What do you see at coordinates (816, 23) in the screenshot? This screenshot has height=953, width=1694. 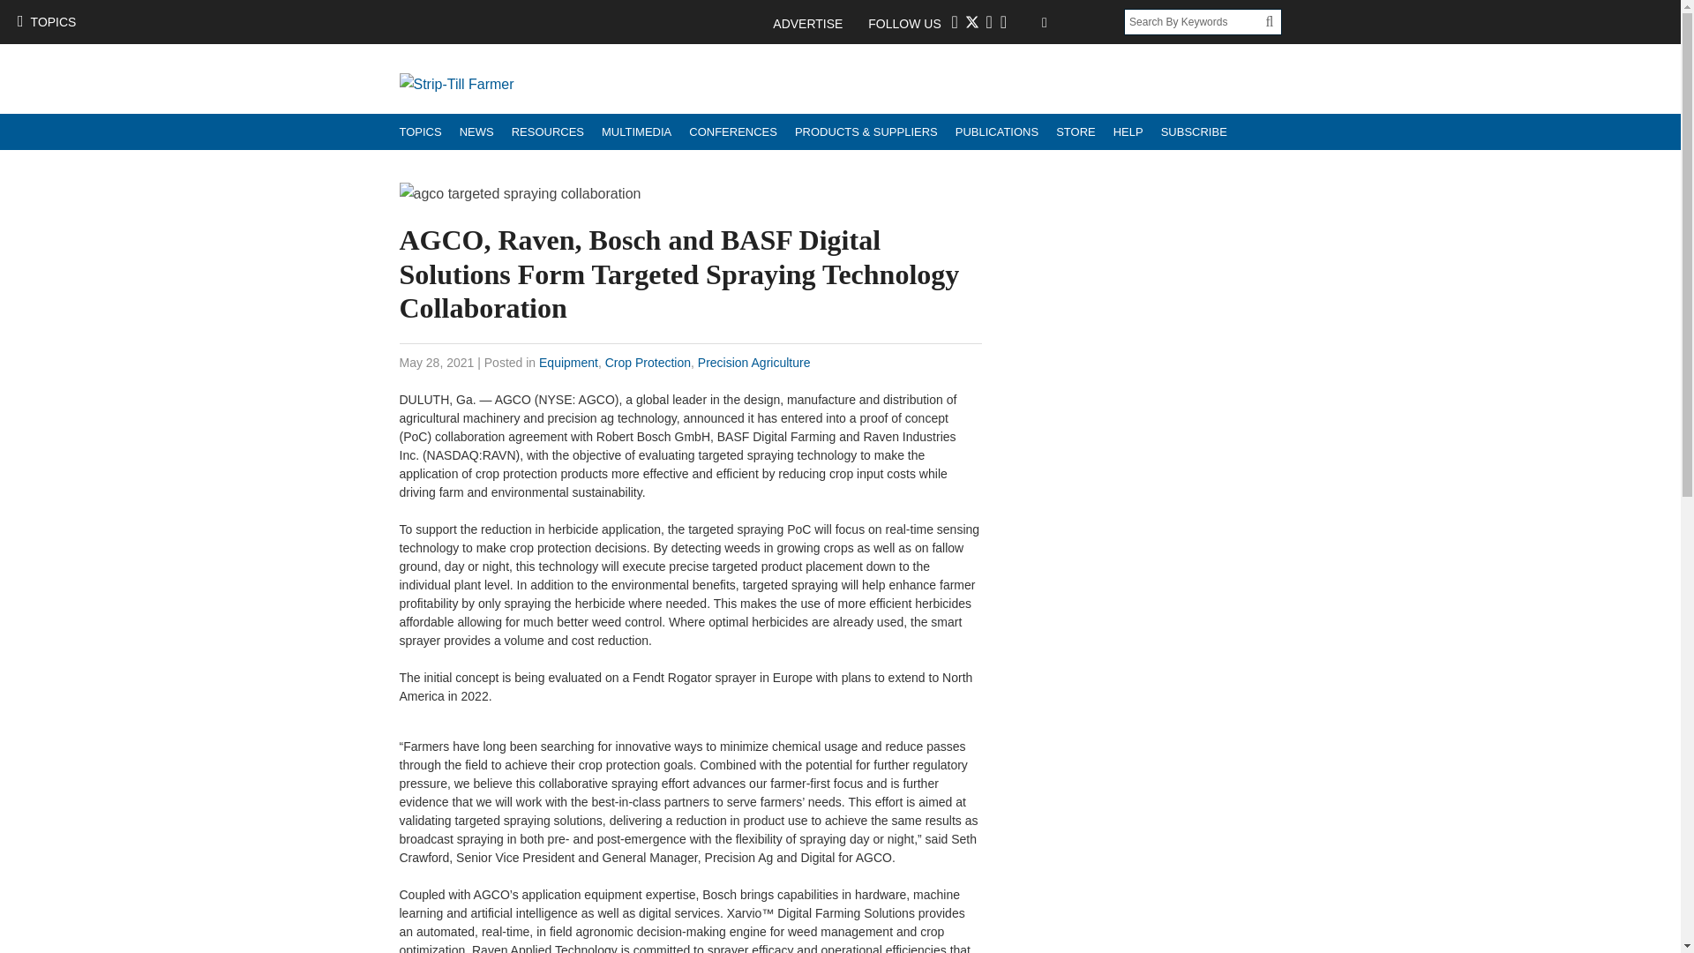 I see `ADVERTISE` at bounding box center [816, 23].